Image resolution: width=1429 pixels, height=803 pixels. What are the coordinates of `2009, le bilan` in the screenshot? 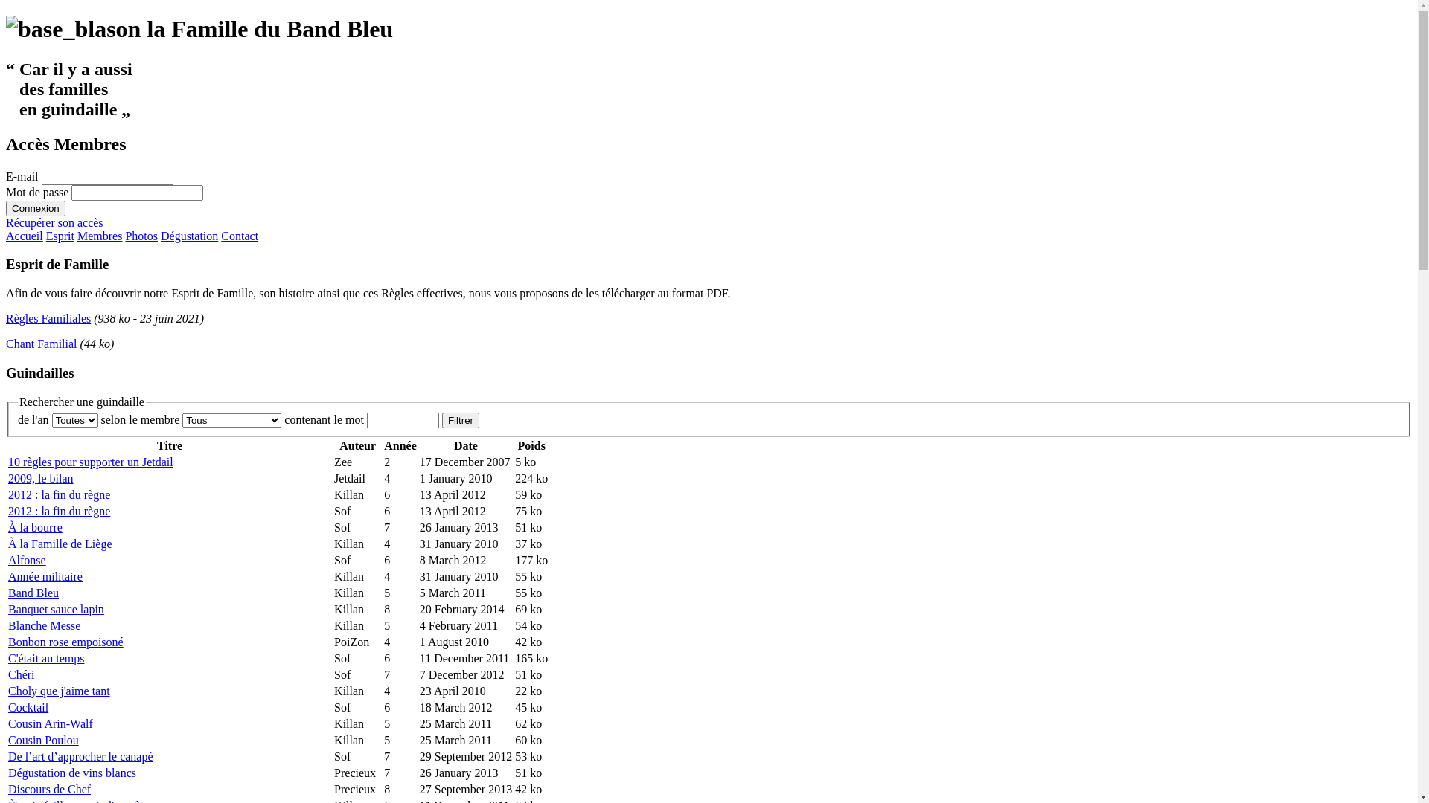 It's located at (41, 478).